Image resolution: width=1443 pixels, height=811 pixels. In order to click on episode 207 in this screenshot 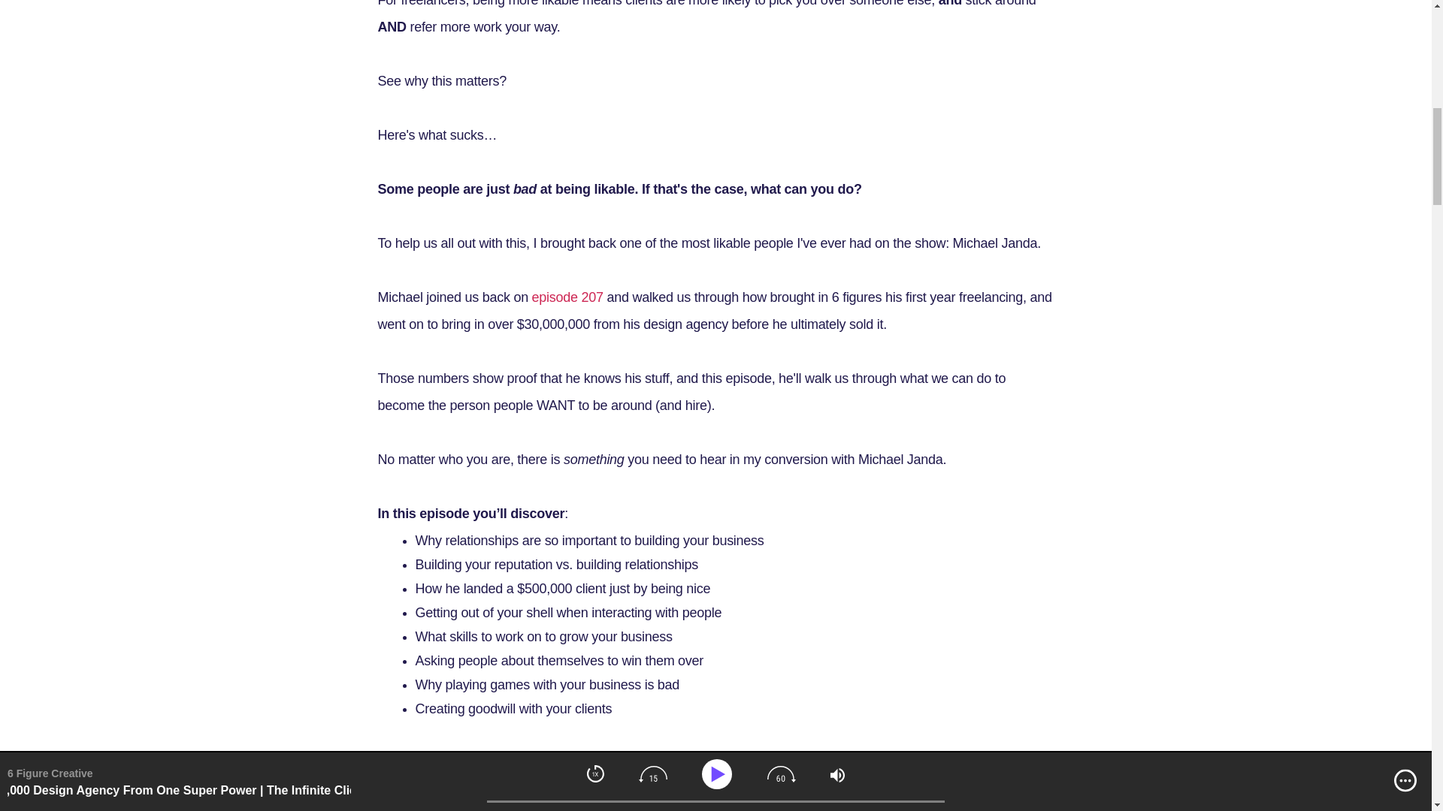, I will do `click(567, 297)`.